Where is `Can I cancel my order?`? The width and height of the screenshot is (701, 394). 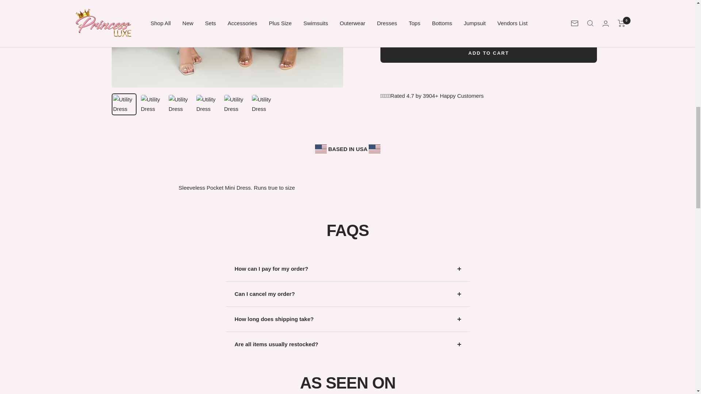 Can I cancel my order? is located at coordinates (348, 294).